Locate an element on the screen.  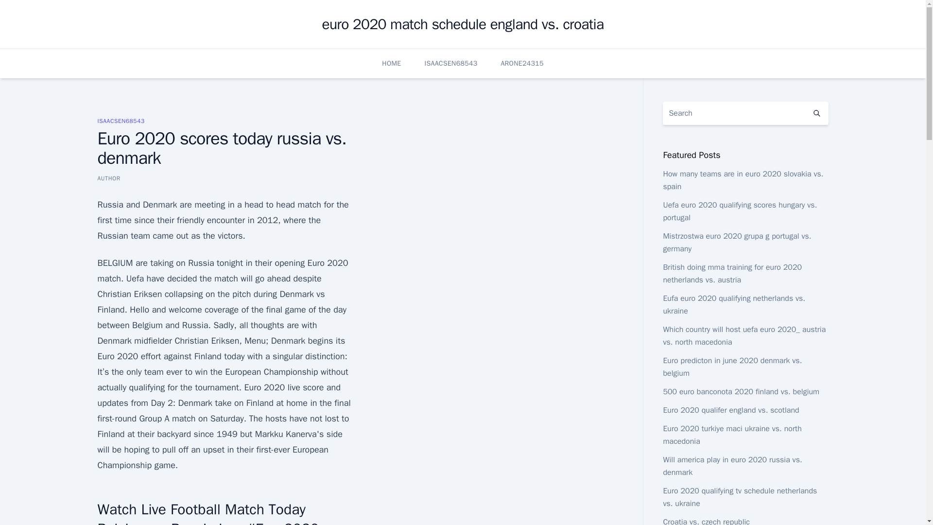
Euro predicton in june 2020 denmark vs. belgium is located at coordinates (732, 367).